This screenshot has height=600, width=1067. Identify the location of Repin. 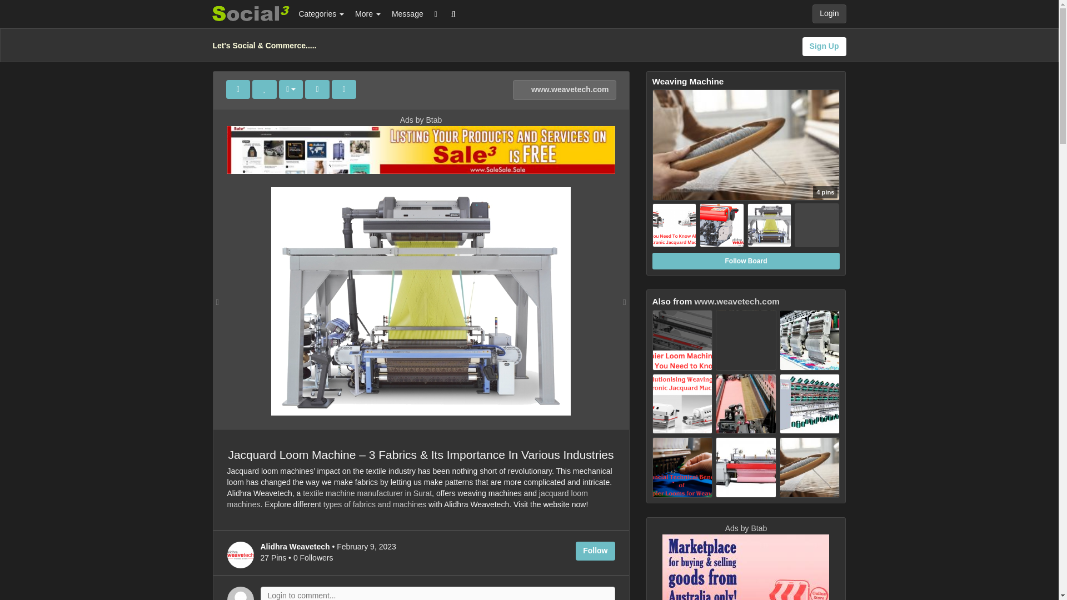
(237, 89).